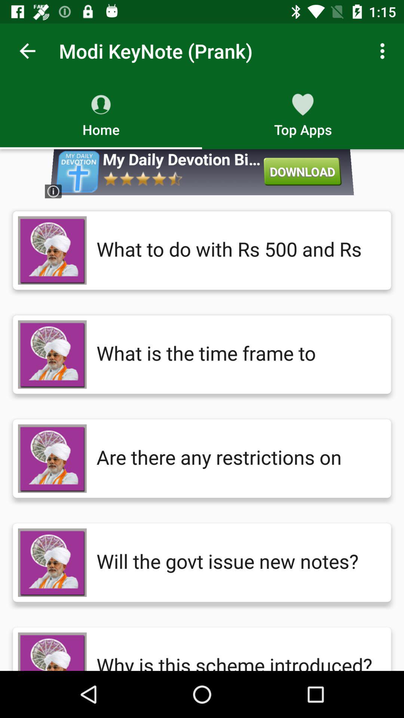 This screenshot has height=718, width=404. I want to click on tap the will the govt, so click(236, 562).